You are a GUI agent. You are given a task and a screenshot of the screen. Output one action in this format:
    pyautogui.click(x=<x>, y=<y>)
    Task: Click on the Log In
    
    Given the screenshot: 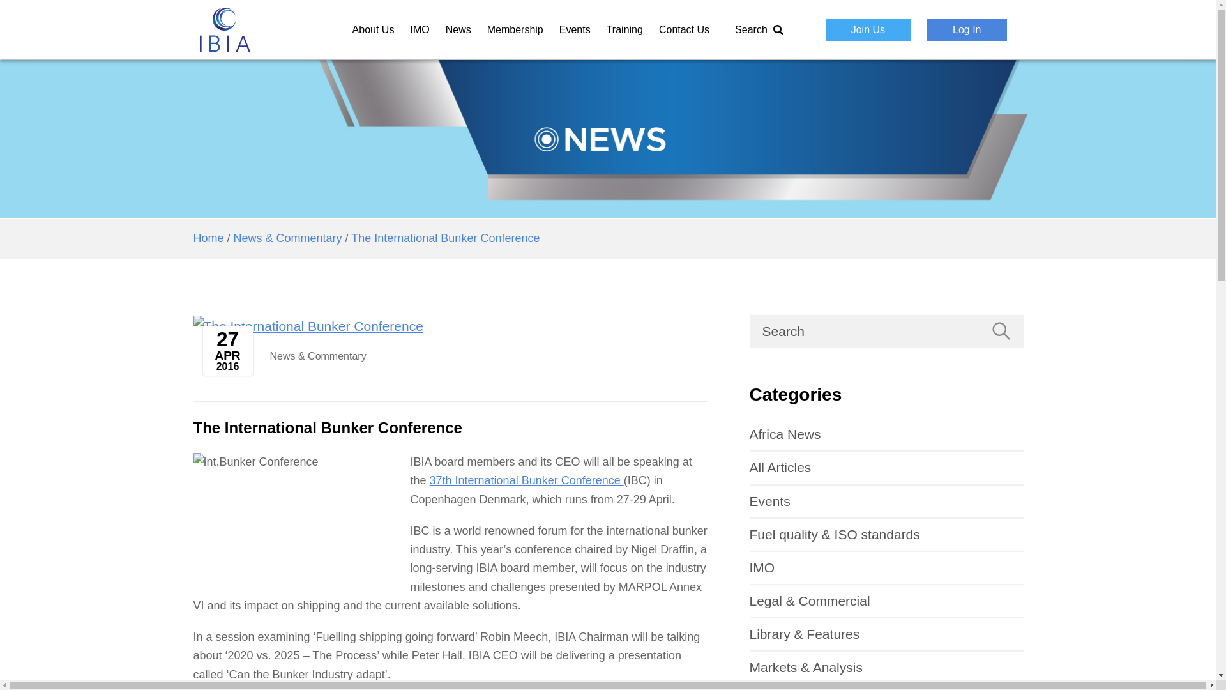 What is the action you would take?
    pyautogui.click(x=967, y=29)
    